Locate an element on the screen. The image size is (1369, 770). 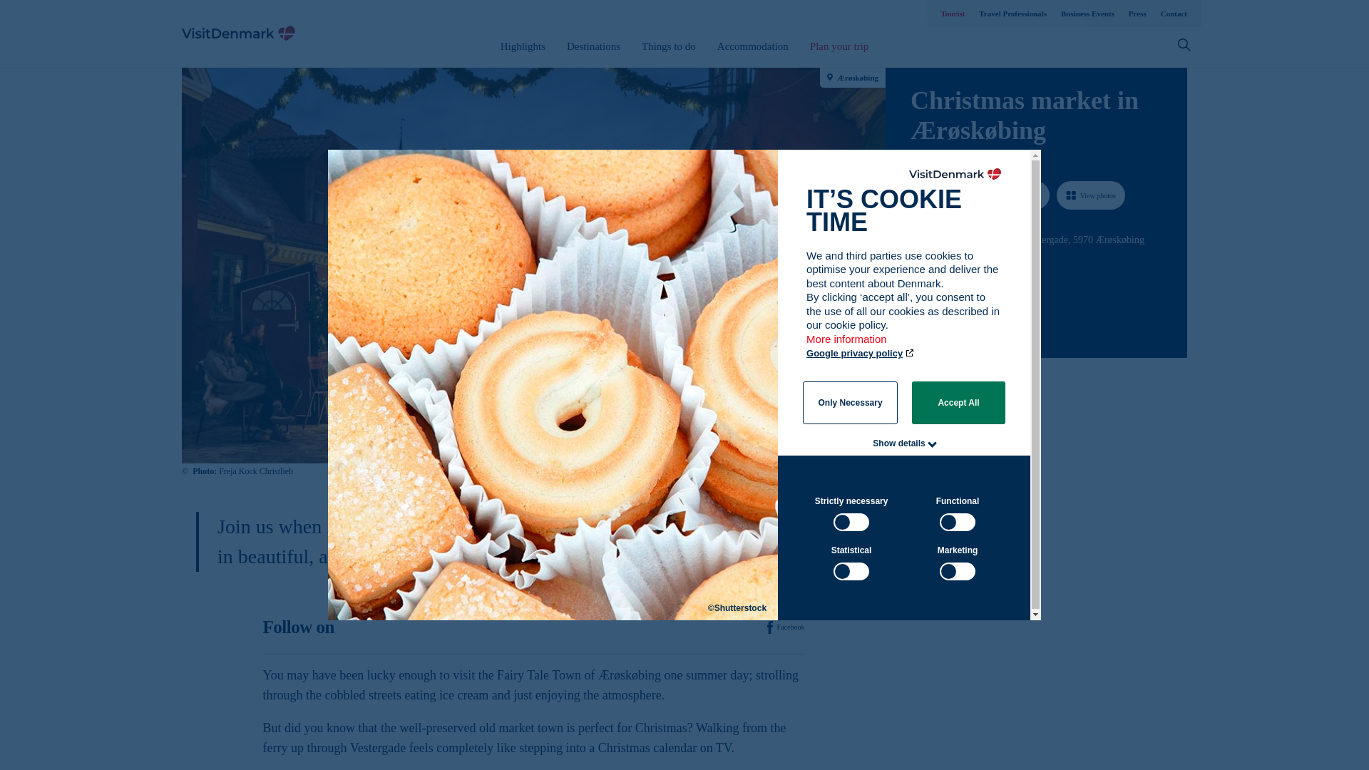
Accept All is located at coordinates (958, 402).